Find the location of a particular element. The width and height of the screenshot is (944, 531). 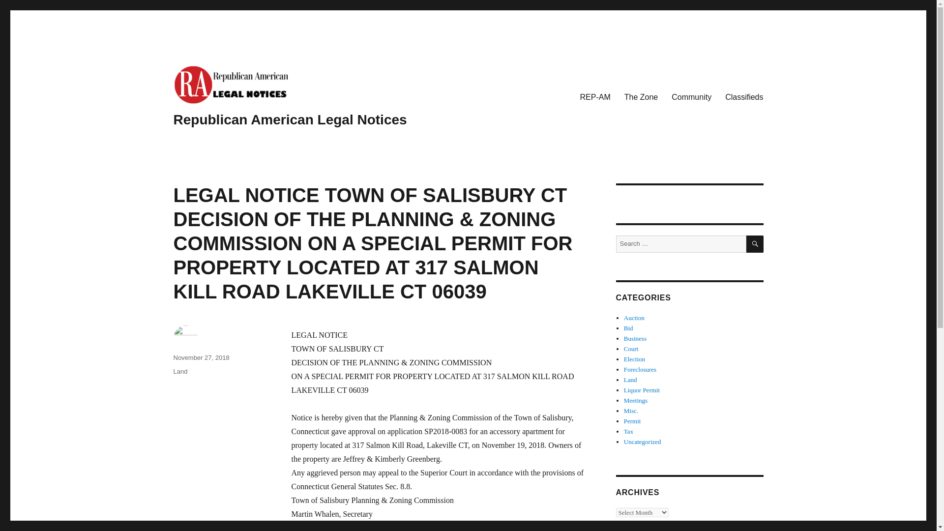

Community is located at coordinates (691, 97).